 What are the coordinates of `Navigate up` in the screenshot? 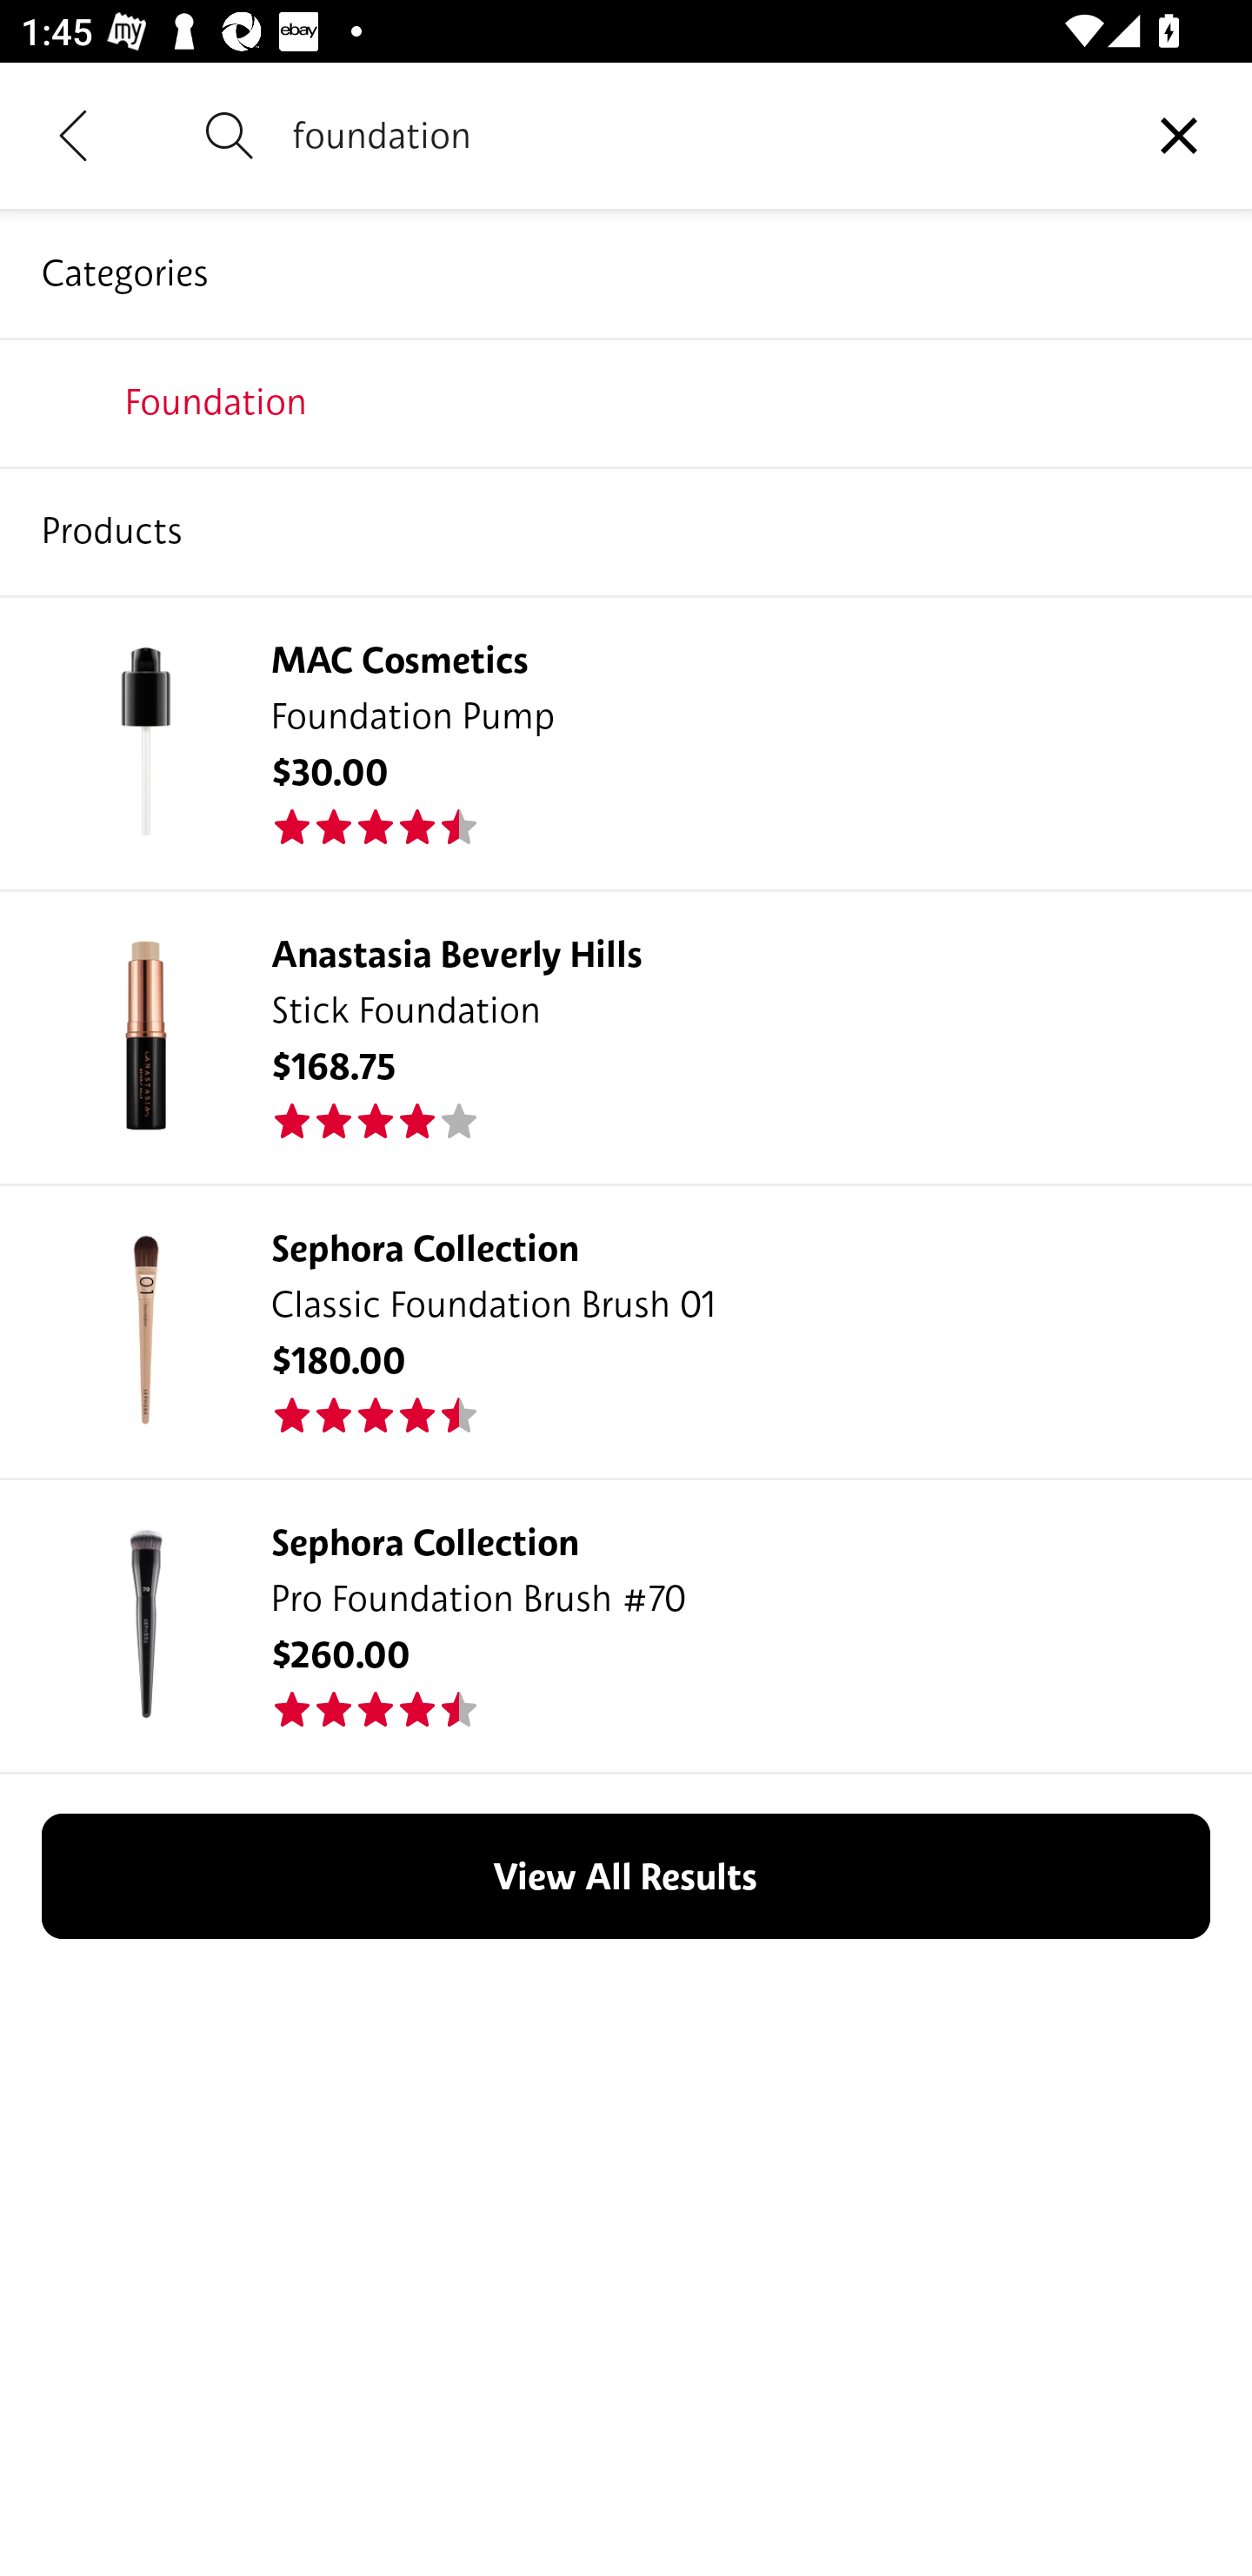 It's located at (73, 135).